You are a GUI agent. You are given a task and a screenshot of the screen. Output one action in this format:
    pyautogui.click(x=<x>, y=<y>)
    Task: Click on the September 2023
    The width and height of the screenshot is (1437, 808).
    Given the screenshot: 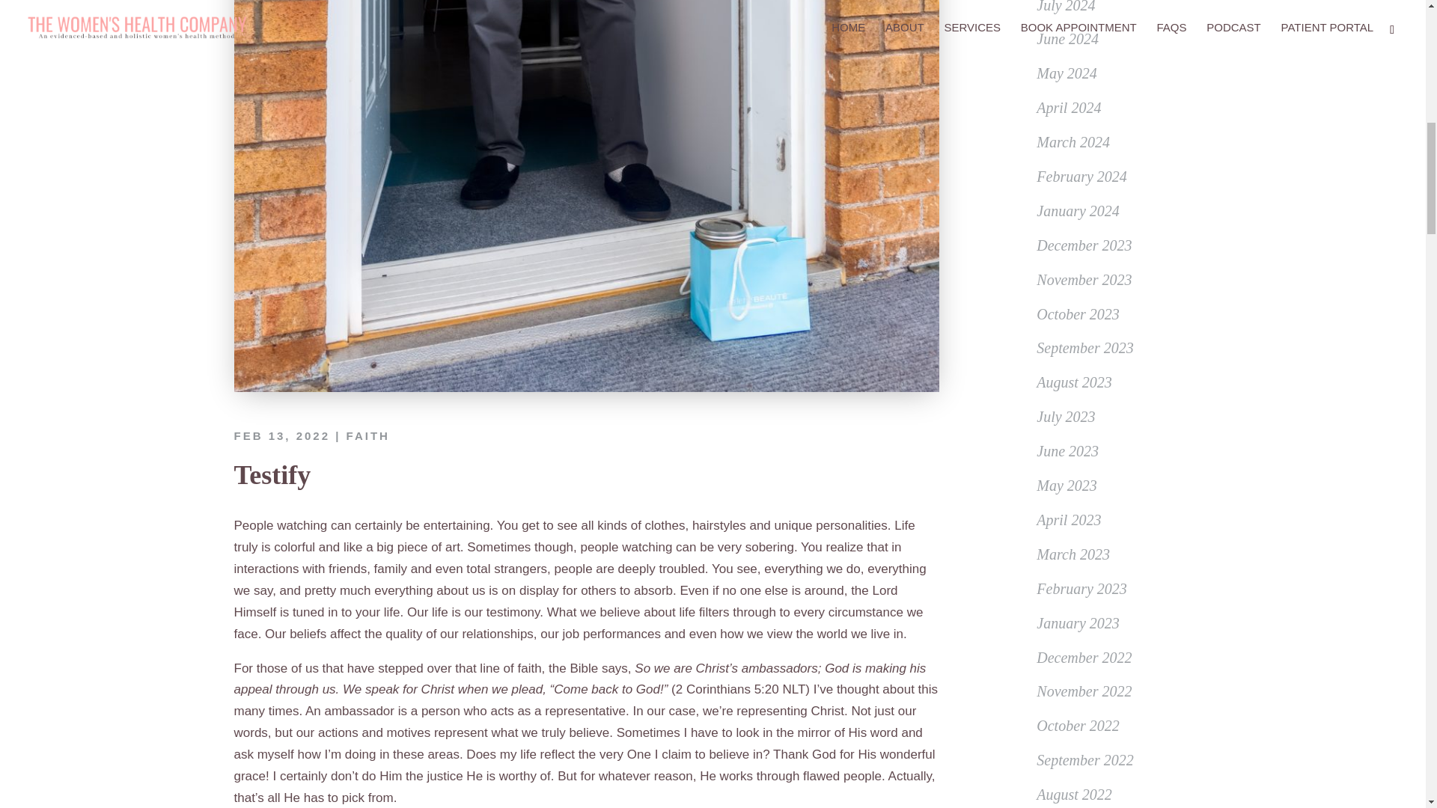 What is the action you would take?
    pyautogui.click(x=1084, y=347)
    